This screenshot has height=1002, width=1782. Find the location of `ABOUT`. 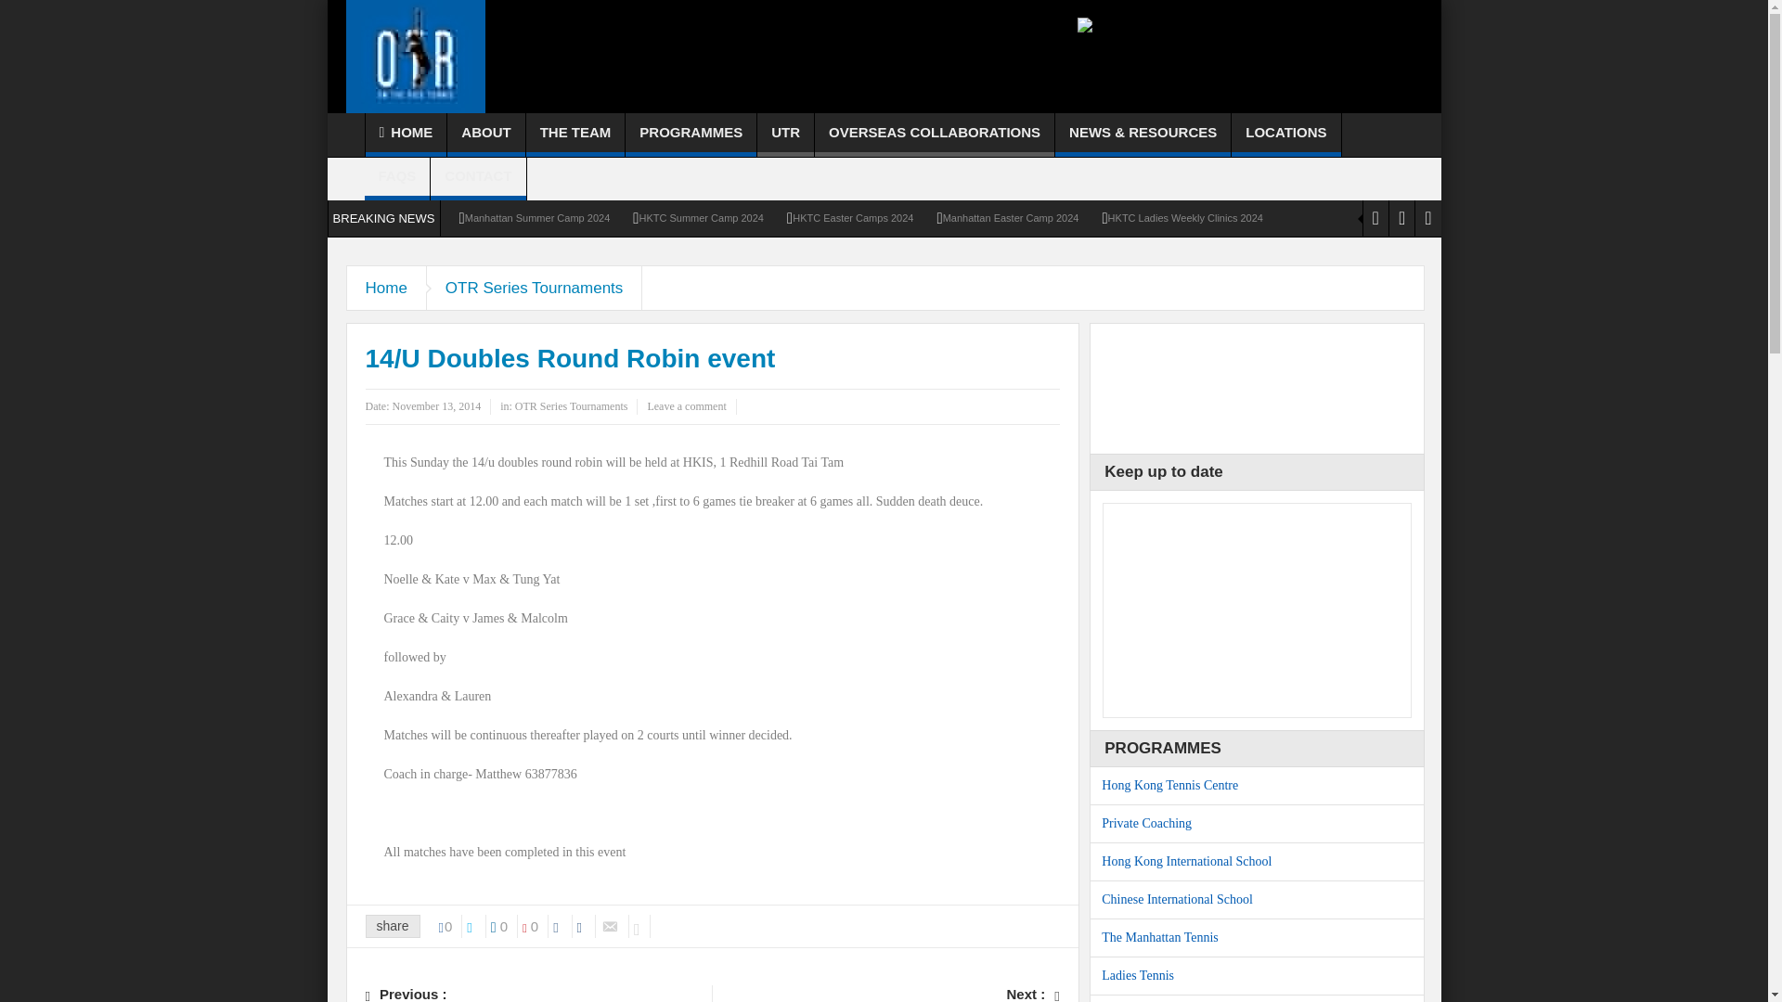

ABOUT is located at coordinates (484, 135).